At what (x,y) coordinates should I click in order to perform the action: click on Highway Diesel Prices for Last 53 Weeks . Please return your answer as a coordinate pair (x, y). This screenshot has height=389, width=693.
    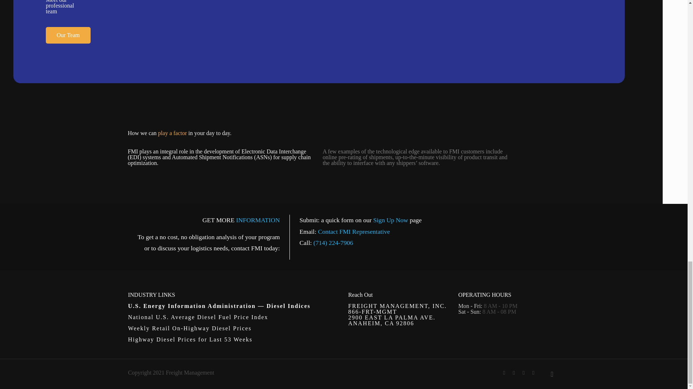
    Looking at the image, I should click on (191, 339).